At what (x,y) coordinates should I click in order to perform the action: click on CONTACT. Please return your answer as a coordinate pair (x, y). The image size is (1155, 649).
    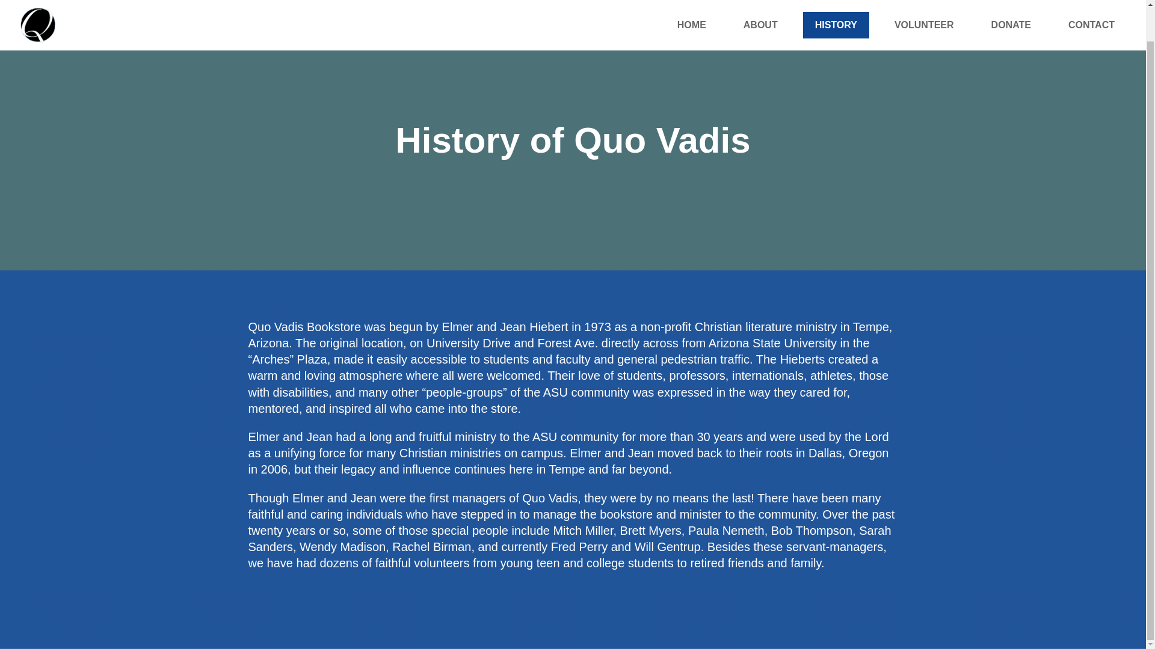
    Looking at the image, I should click on (1091, 2).